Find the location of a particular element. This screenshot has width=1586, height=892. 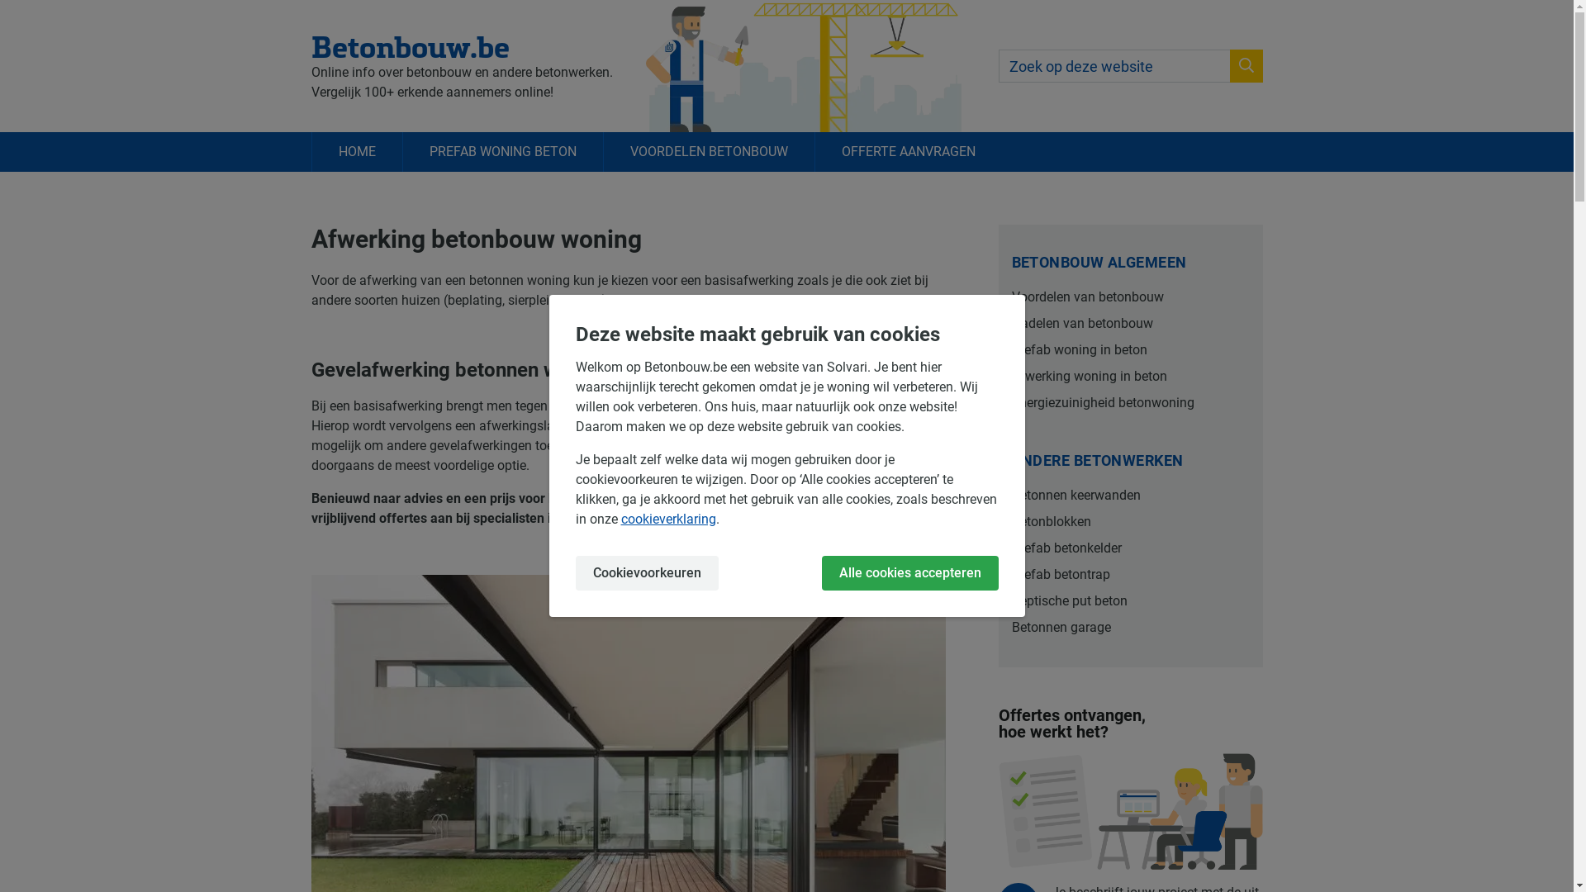

Alle cookies accepteren is located at coordinates (909, 573).